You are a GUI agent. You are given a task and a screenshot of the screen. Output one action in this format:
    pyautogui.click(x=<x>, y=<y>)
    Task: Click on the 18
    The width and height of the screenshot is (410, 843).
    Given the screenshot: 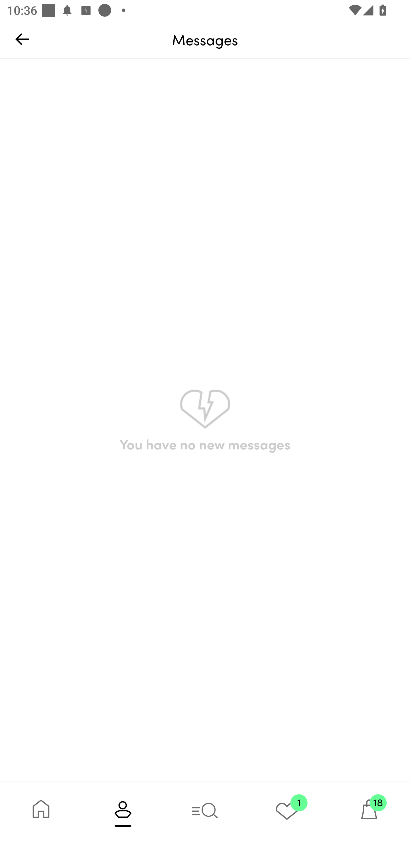 What is the action you would take?
    pyautogui.click(x=369, y=813)
    